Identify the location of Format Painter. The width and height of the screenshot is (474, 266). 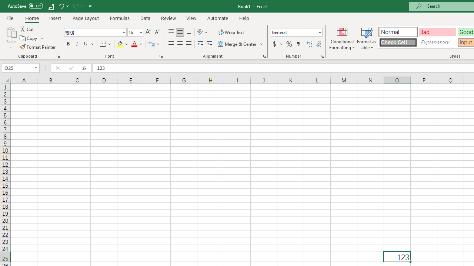
(38, 47).